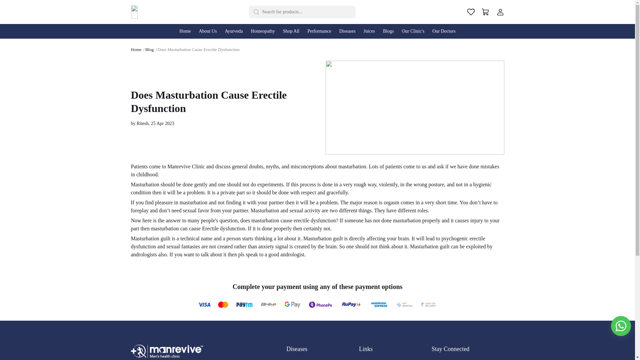 The height and width of the screenshot is (360, 640). Describe the element at coordinates (413, 31) in the screenshot. I see `Our Clinic's` at that location.